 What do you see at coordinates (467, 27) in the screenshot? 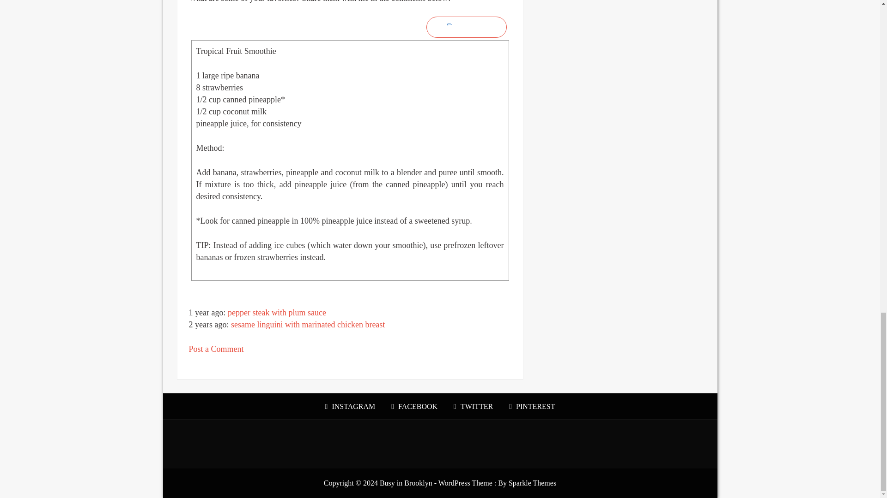
I see `       Print This!    ` at bounding box center [467, 27].